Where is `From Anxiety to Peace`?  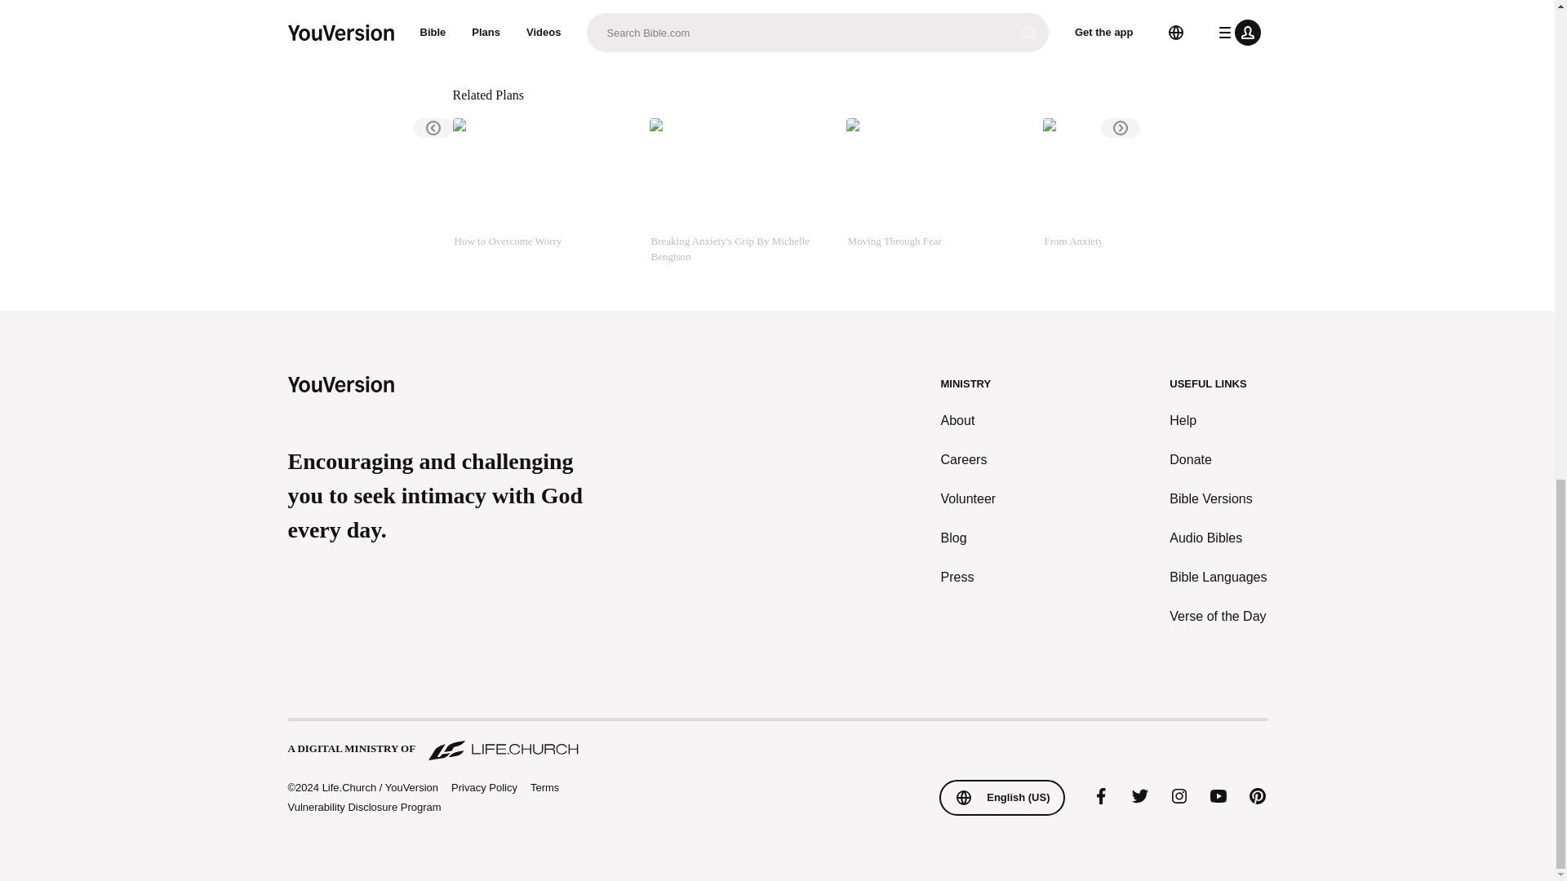 From Anxiety to Peace is located at coordinates (1134, 191).